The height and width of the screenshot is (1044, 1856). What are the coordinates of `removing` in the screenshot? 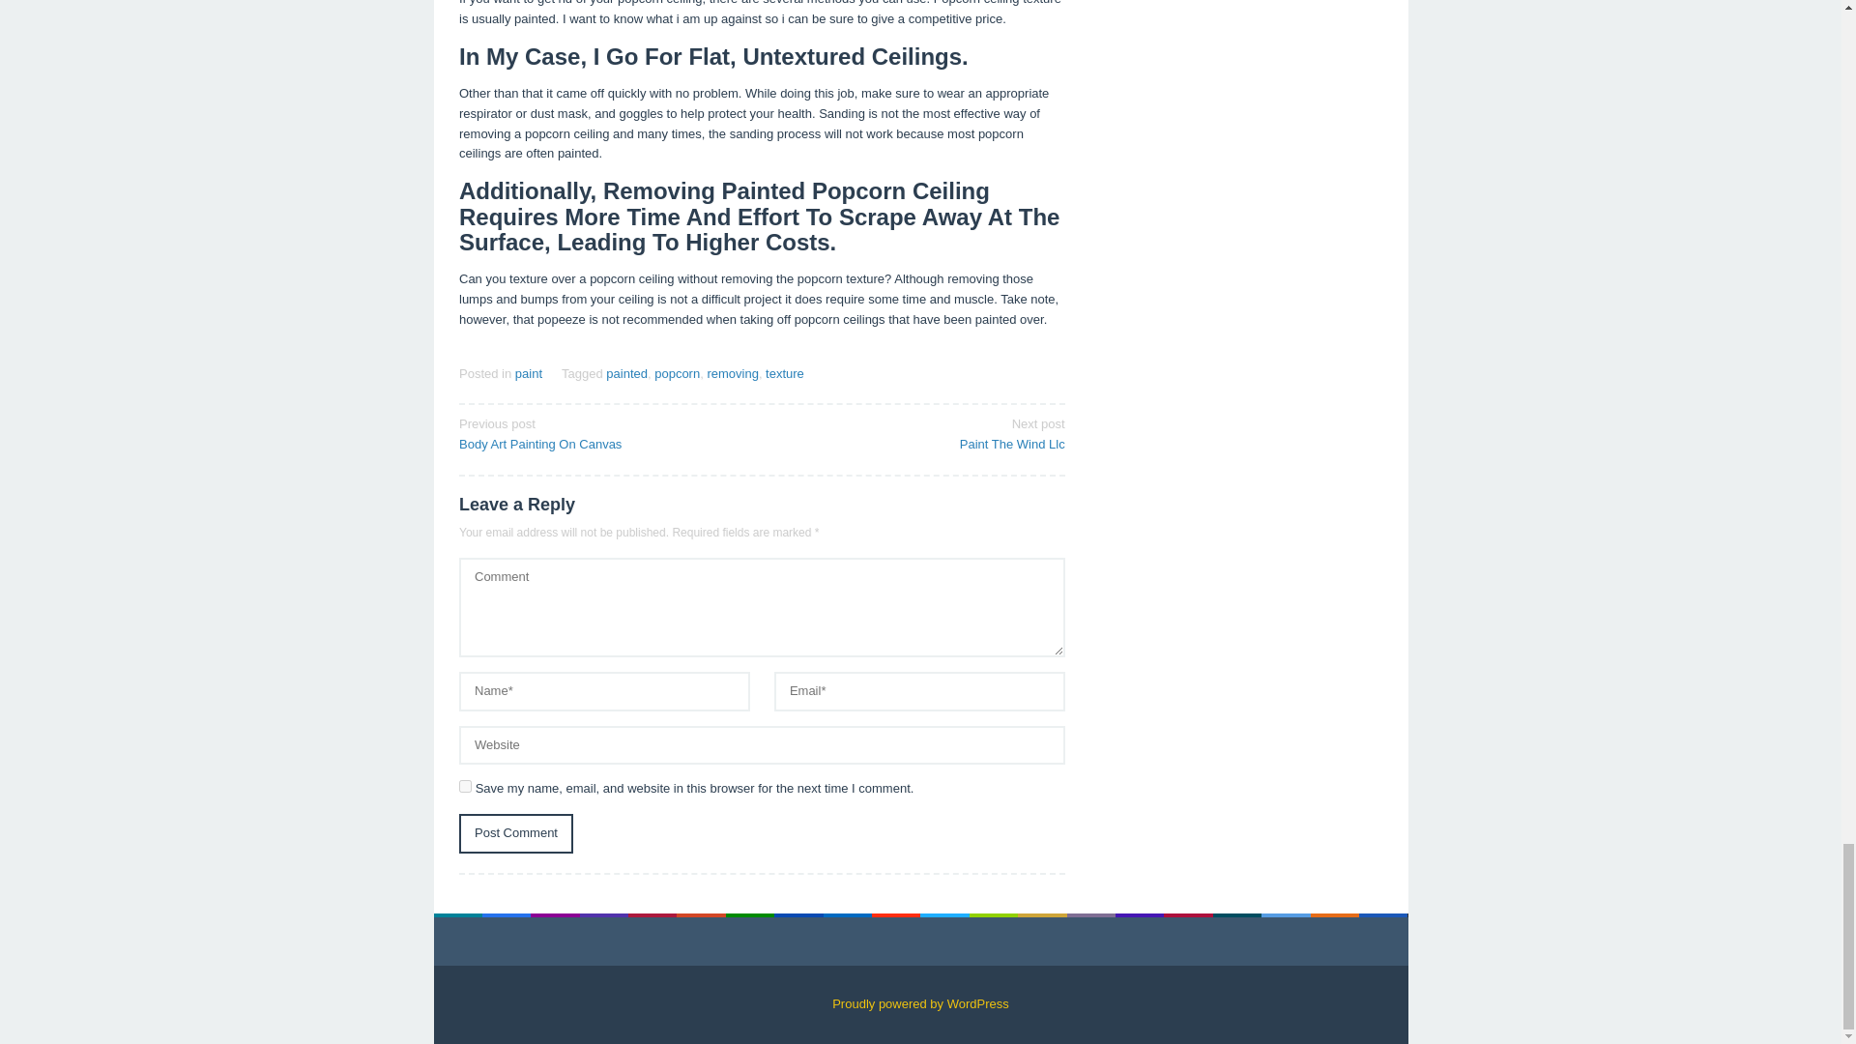 It's located at (732, 373).